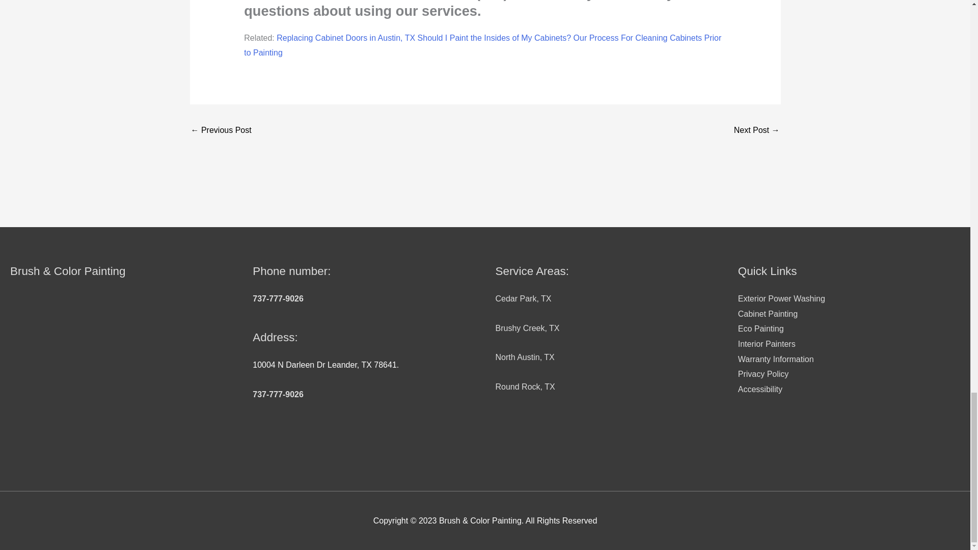 The width and height of the screenshot is (978, 550). Describe the element at coordinates (494, 38) in the screenshot. I see `Should I Paint the Insides of My Cabinets?` at that location.